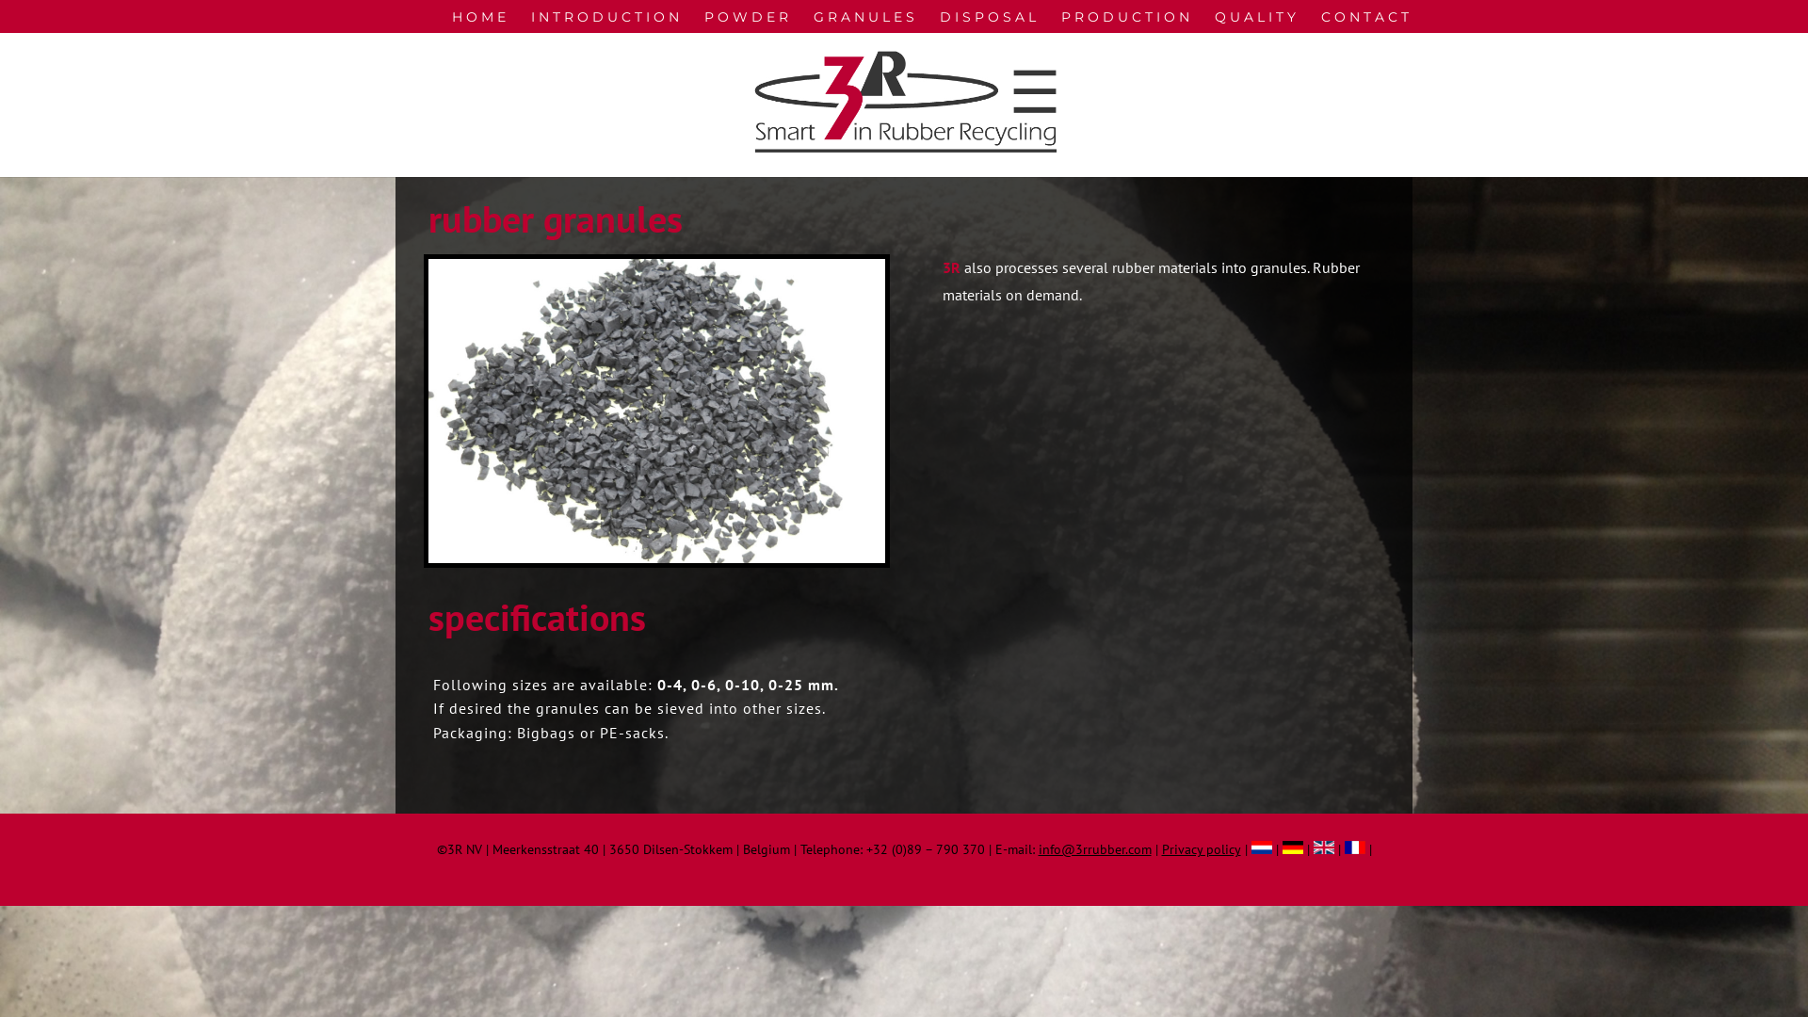 The image size is (1808, 1017). I want to click on CONTACT, so click(1367, 21).